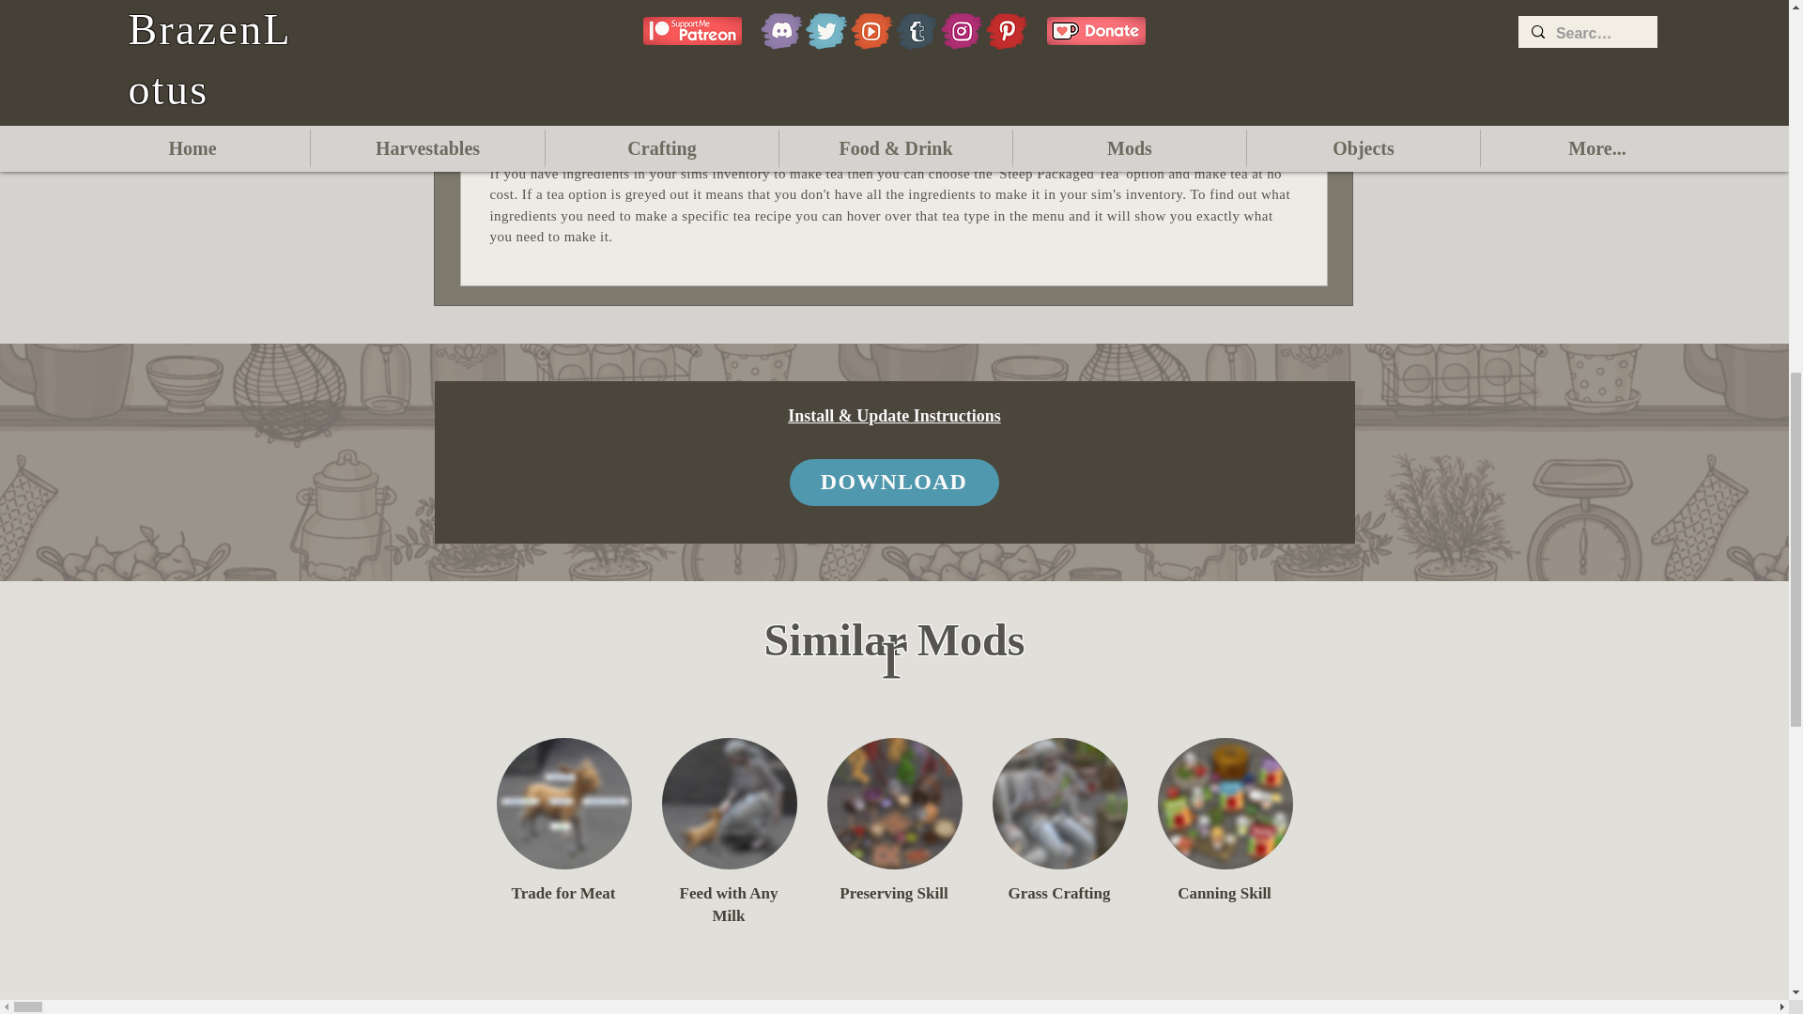 This screenshot has width=1803, height=1014. Describe the element at coordinates (894, 483) in the screenshot. I see `DOWNLOAD` at that location.